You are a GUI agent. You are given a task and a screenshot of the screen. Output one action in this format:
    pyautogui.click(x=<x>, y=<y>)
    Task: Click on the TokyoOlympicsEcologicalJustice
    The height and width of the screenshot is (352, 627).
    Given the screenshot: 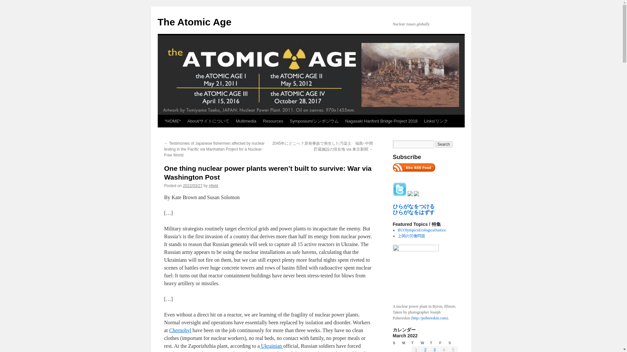 What is the action you would take?
    pyautogui.click(x=422, y=230)
    